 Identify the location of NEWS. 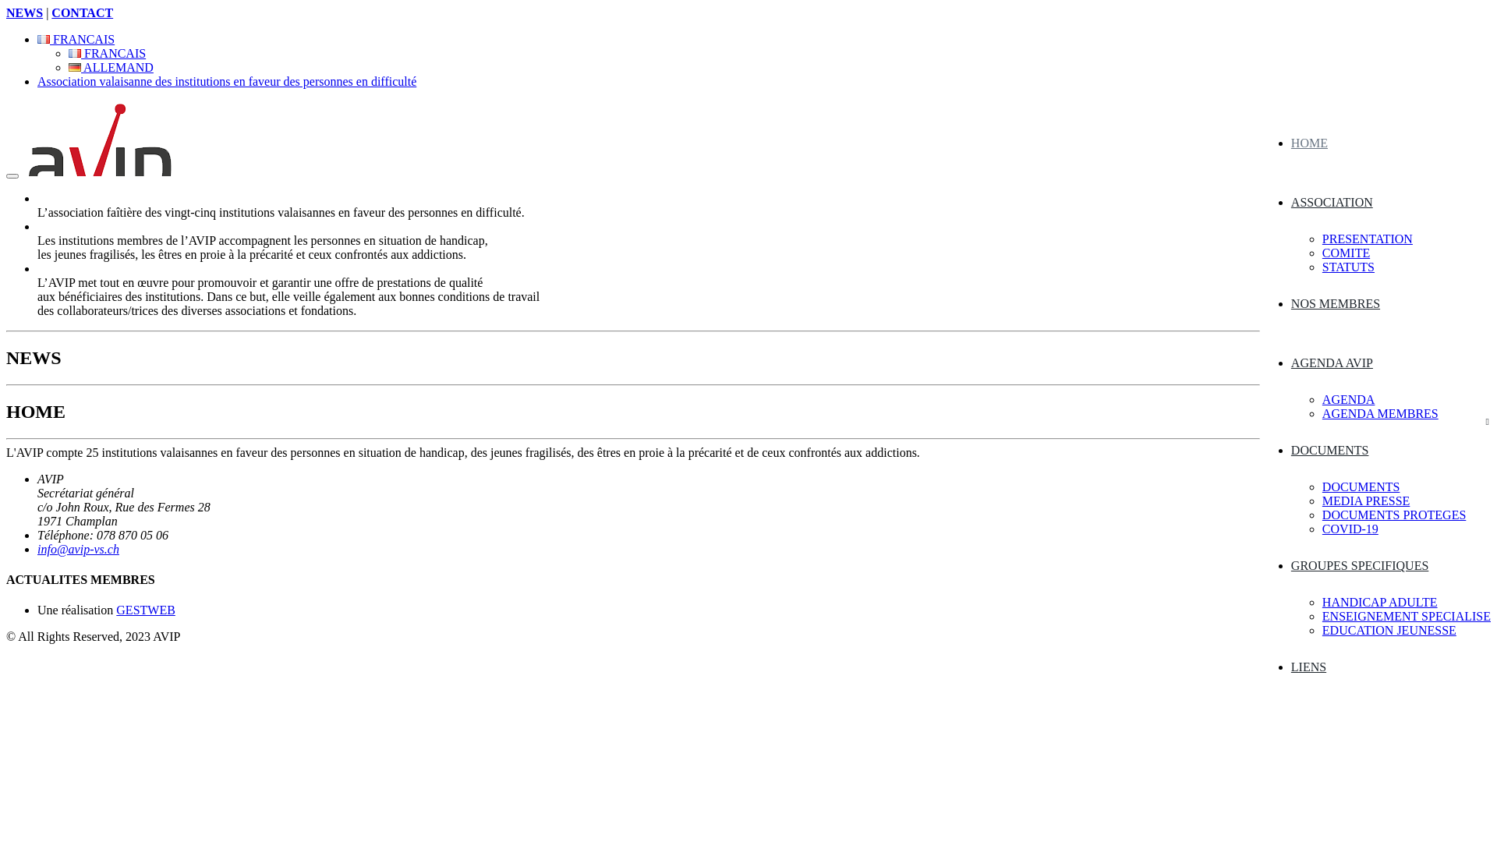
(25, 12).